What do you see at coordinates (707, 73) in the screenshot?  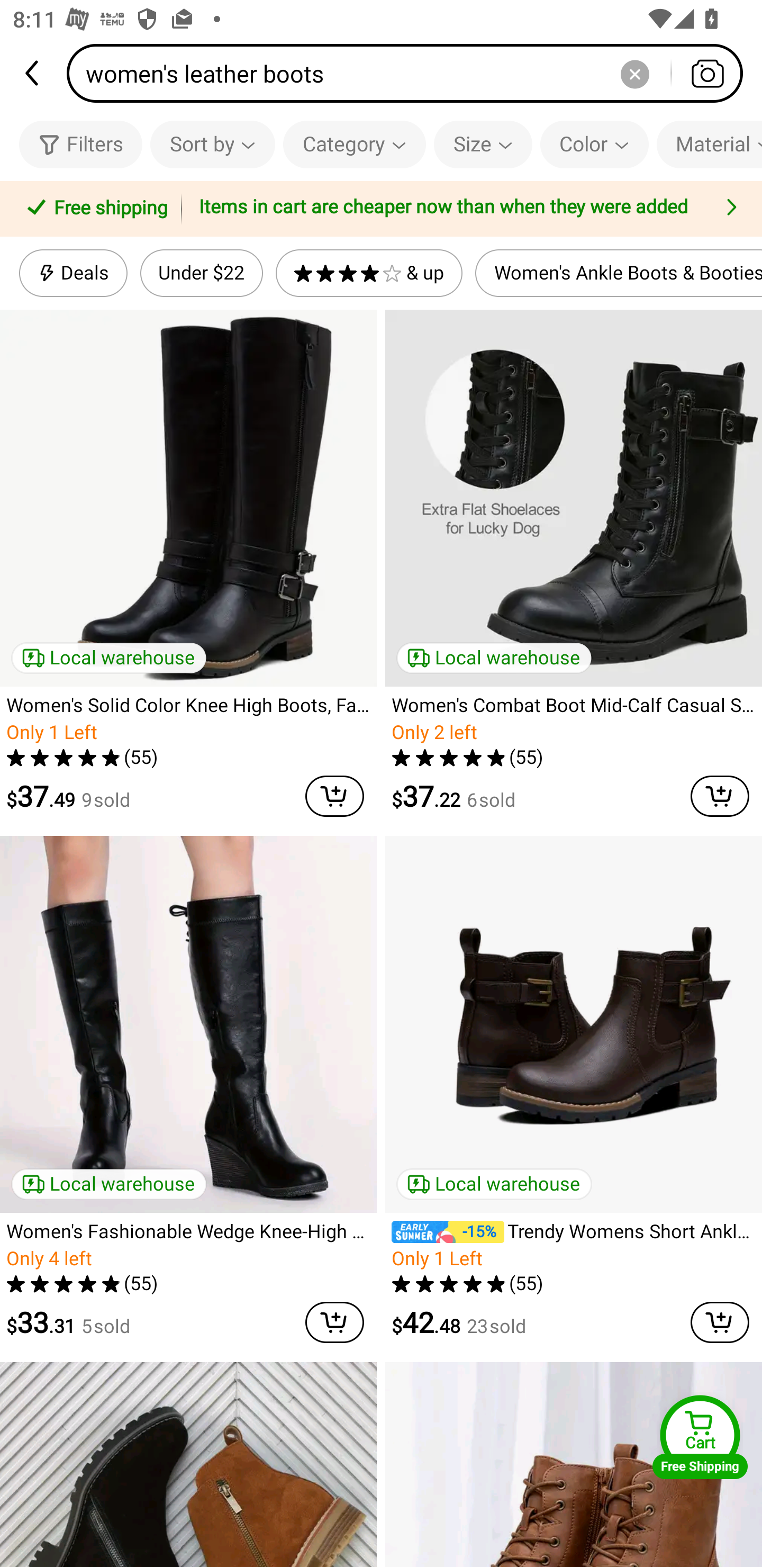 I see `Search by photo` at bounding box center [707, 73].